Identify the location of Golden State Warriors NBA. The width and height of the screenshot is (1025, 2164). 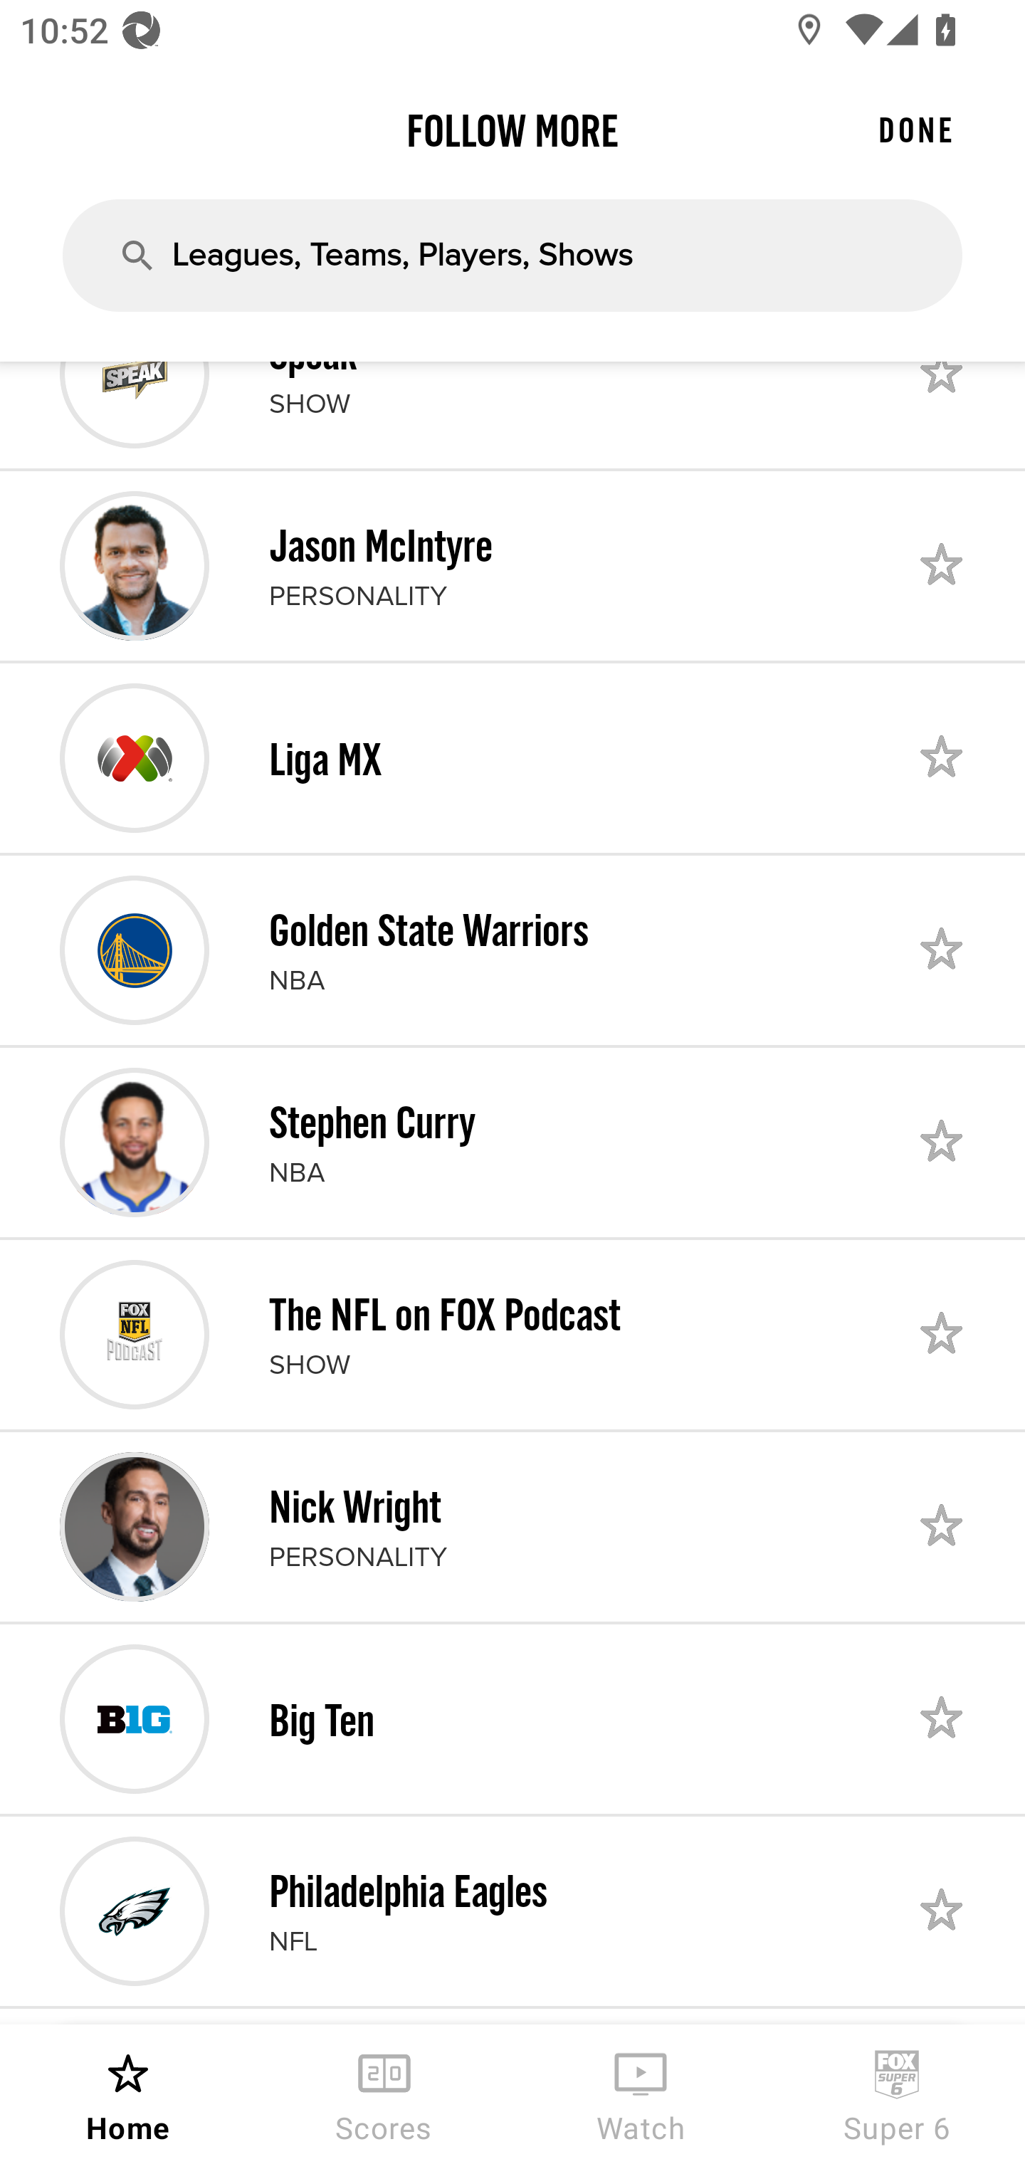
(512, 950).